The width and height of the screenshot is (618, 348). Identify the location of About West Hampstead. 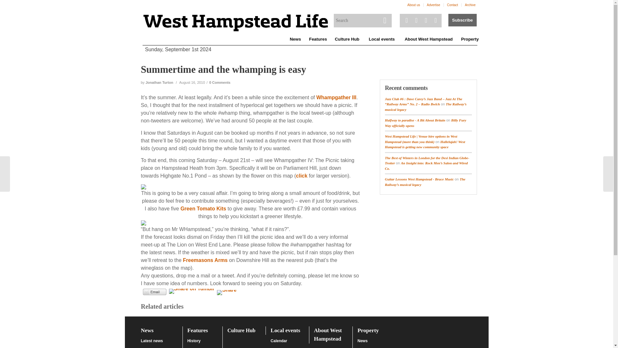
(428, 39).